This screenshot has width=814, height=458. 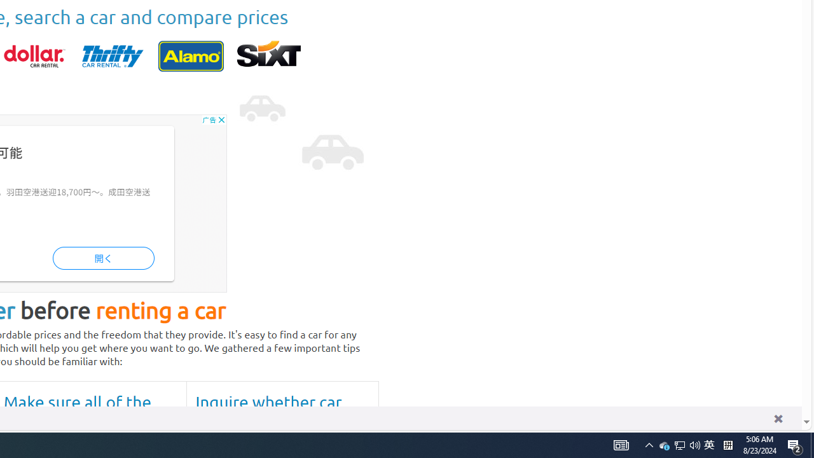 I want to click on dismiss cookie message, so click(x=778, y=419).